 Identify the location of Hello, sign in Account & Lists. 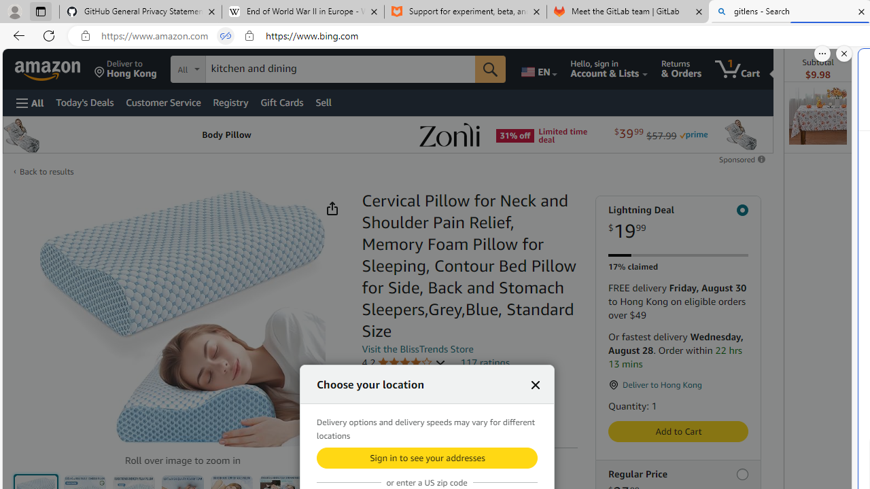
(609, 69).